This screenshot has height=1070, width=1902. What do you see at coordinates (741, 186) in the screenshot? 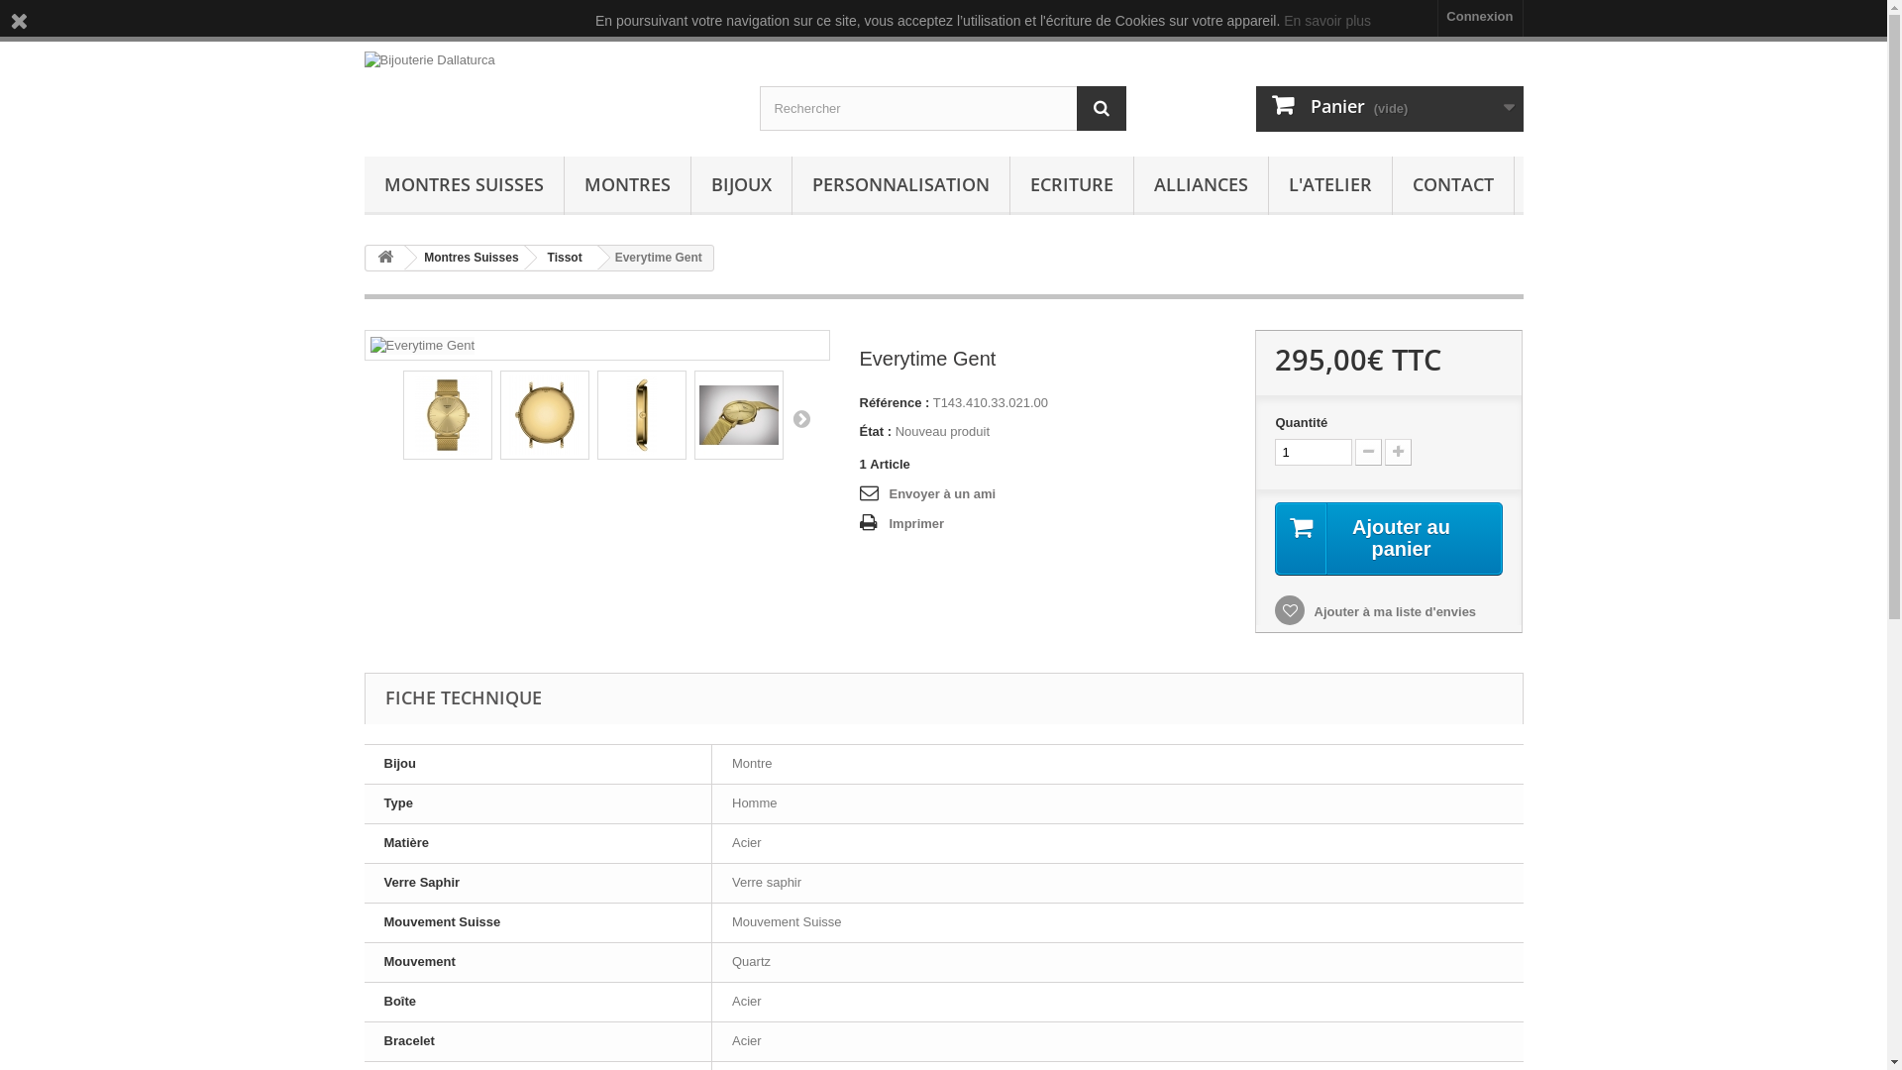
I see `BIJOUX` at bounding box center [741, 186].